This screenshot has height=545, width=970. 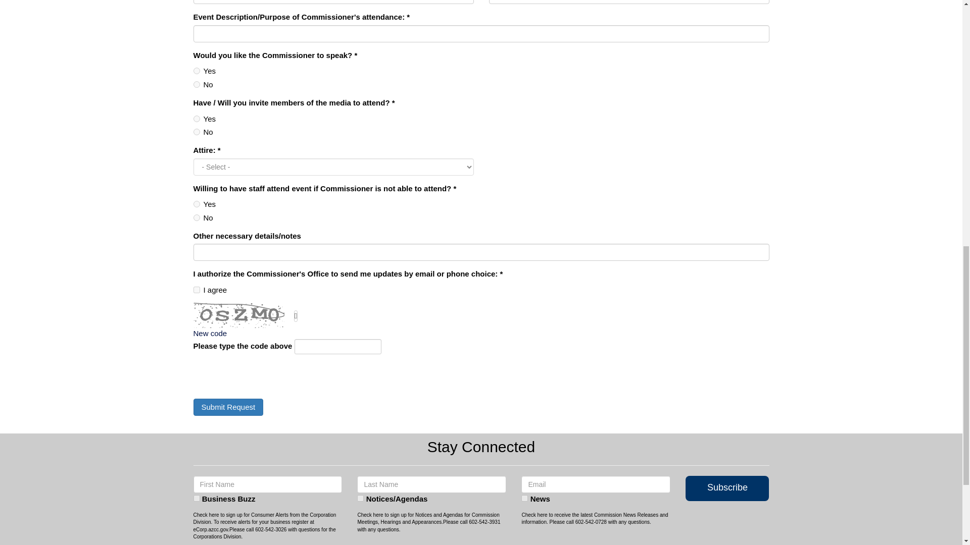 I want to click on Yes, so click(x=196, y=118).